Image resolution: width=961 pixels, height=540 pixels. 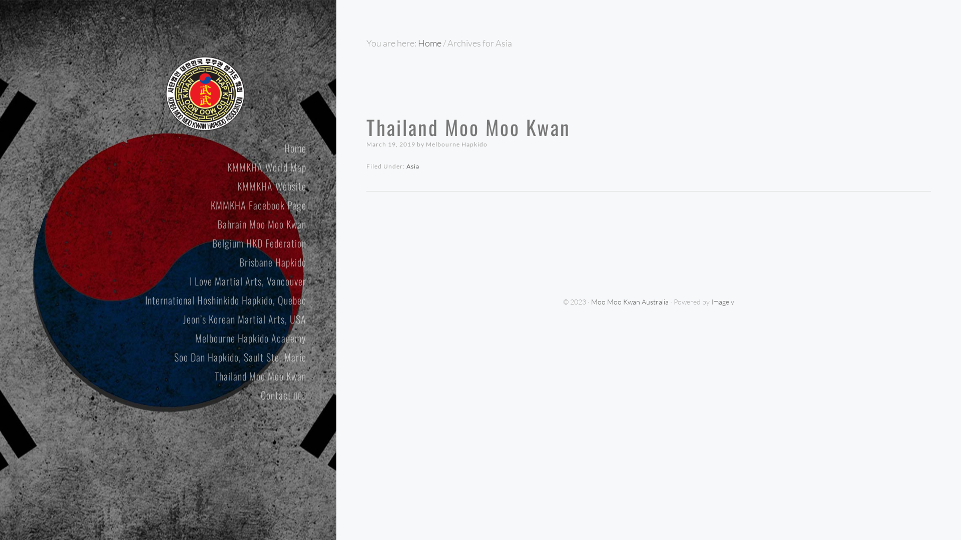 What do you see at coordinates (161, 224) in the screenshot?
I see `Bahrain Moo Moo Kwan` at bounding box center [161, 224].